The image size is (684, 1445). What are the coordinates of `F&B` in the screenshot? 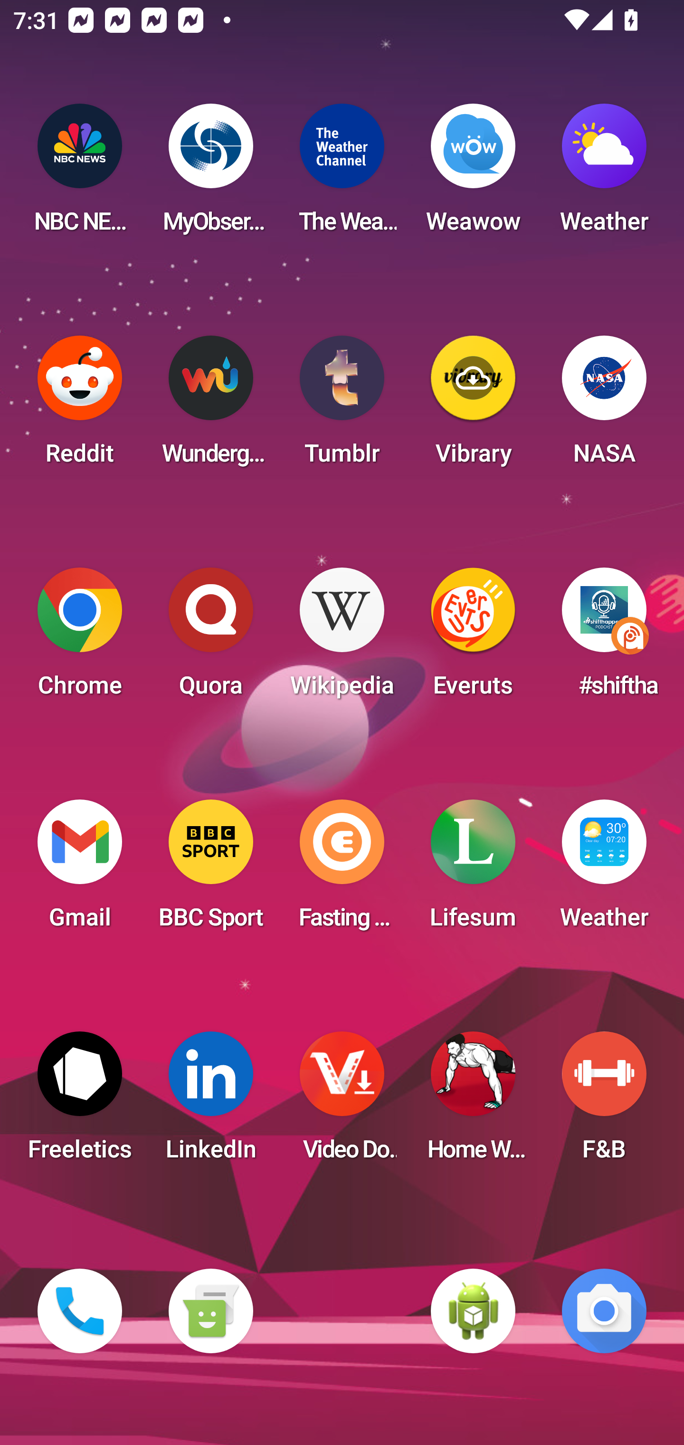 It's located at (604, 1102).